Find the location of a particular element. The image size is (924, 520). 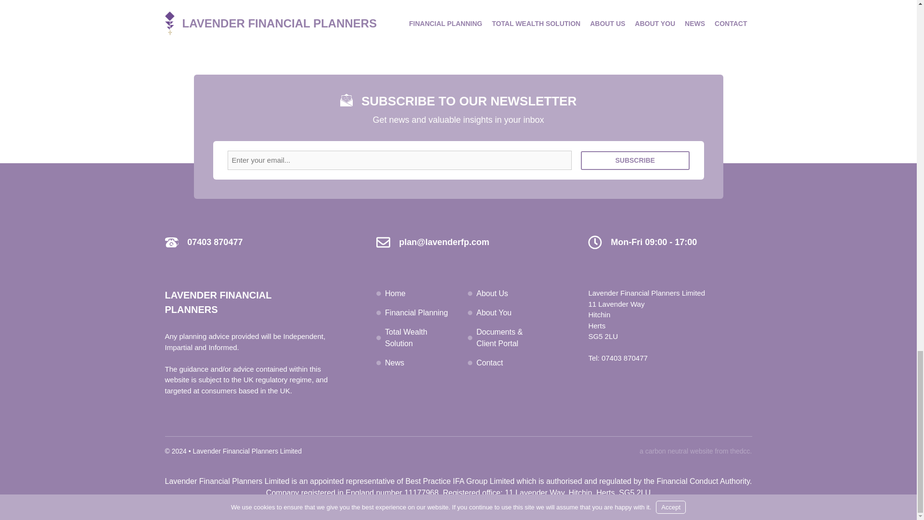

07403 870477 is located at coordinates (624, 358).